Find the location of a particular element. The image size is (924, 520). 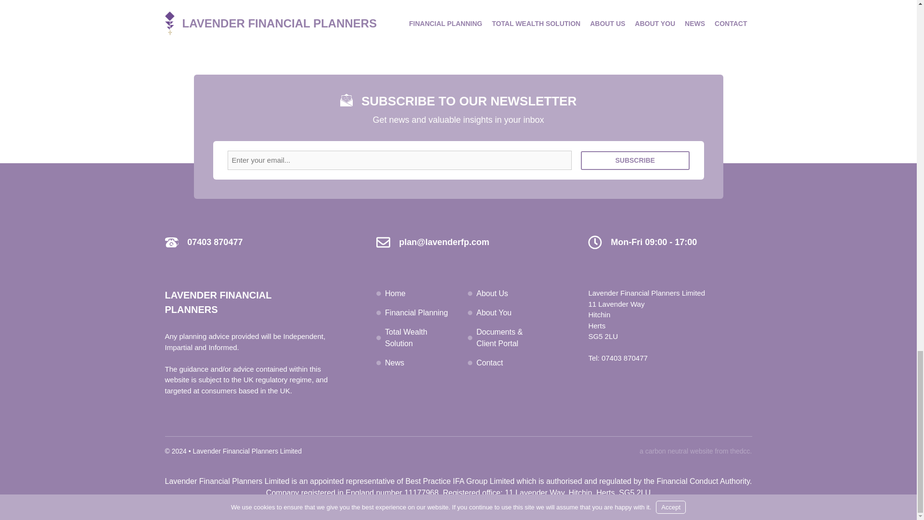

07403 870477 is located at coordinates (624, 358).